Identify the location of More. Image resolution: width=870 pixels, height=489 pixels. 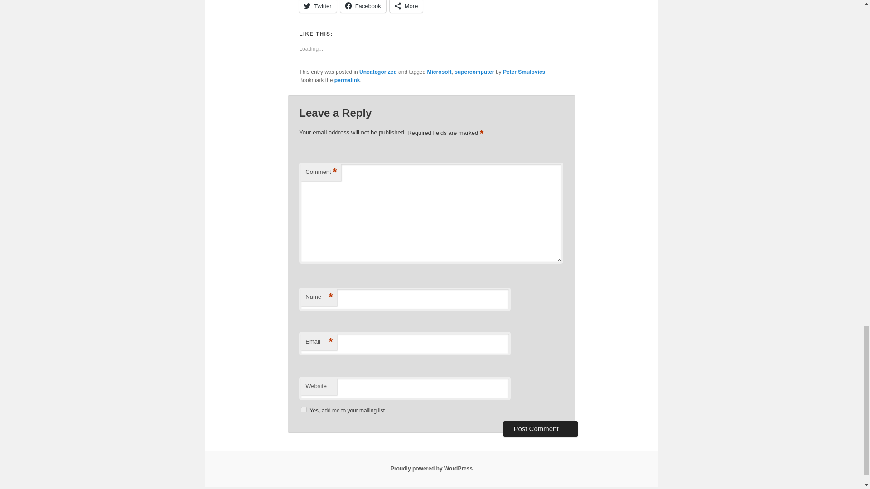
(406, 6).